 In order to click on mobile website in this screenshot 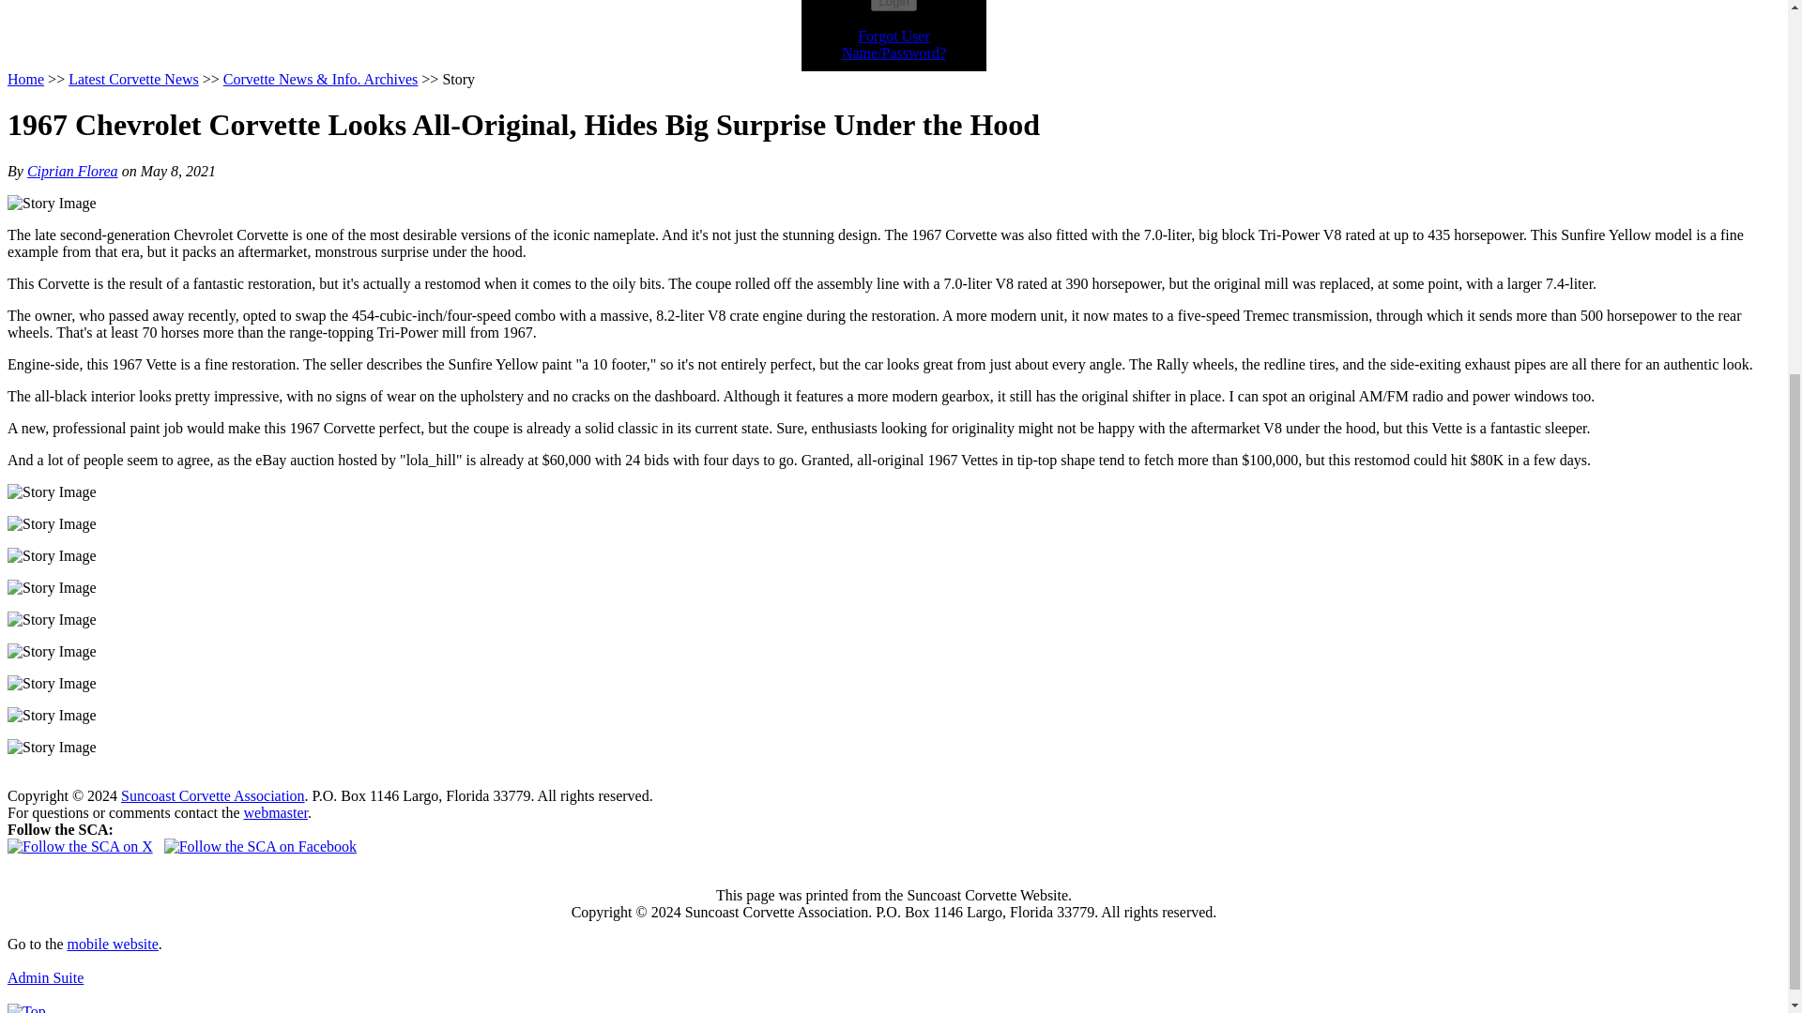, I will do `click(113, 944)`.